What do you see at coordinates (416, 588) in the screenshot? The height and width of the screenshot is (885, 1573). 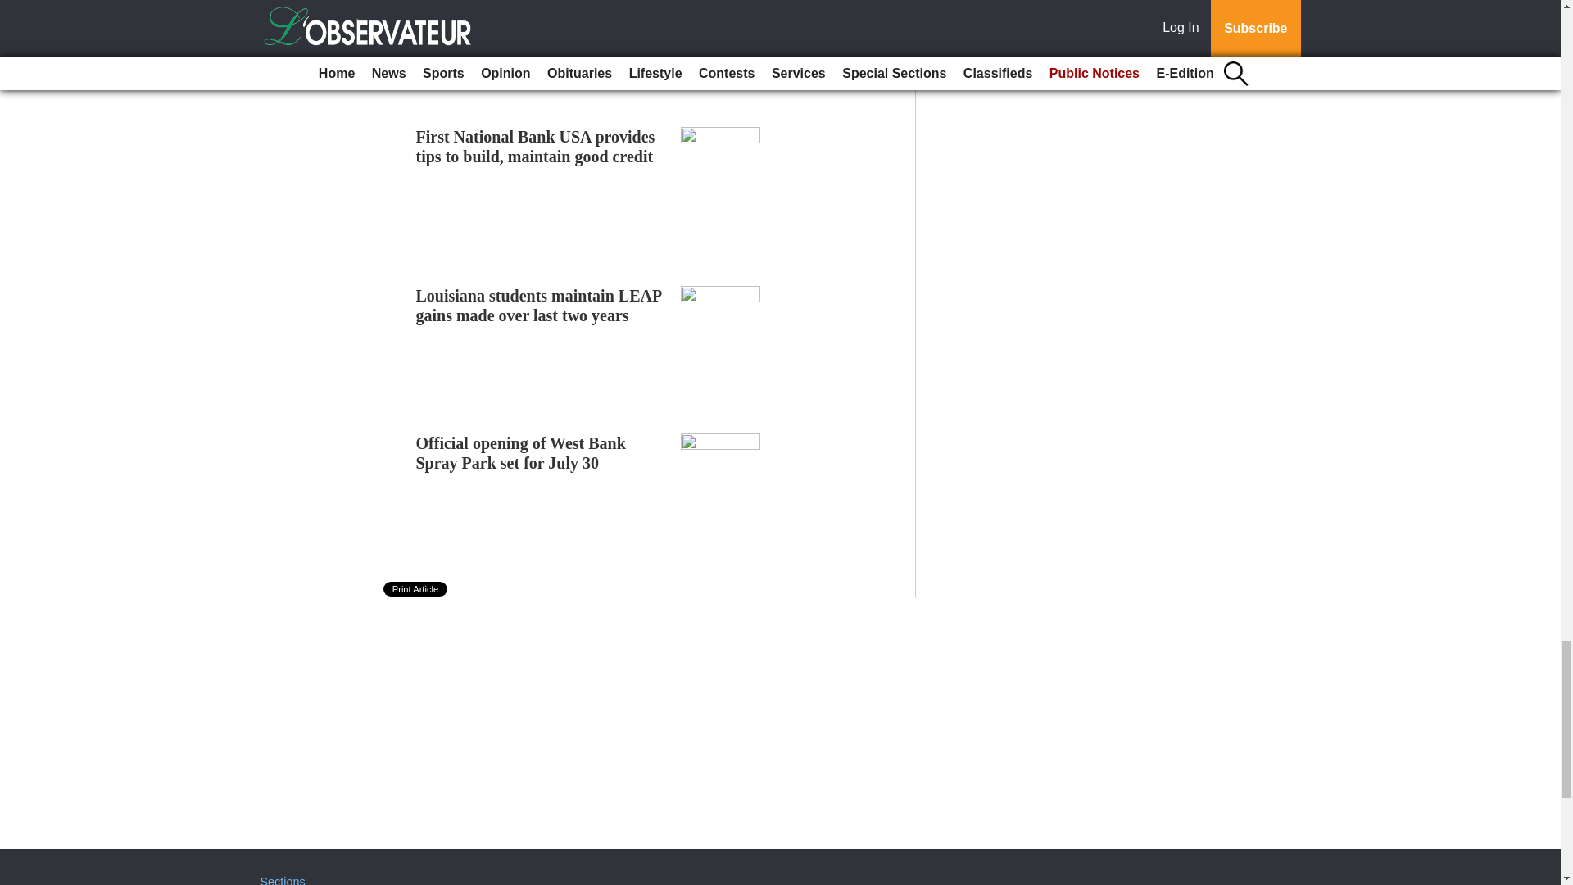 I see `Print Article` at bounding box center [416, 588].